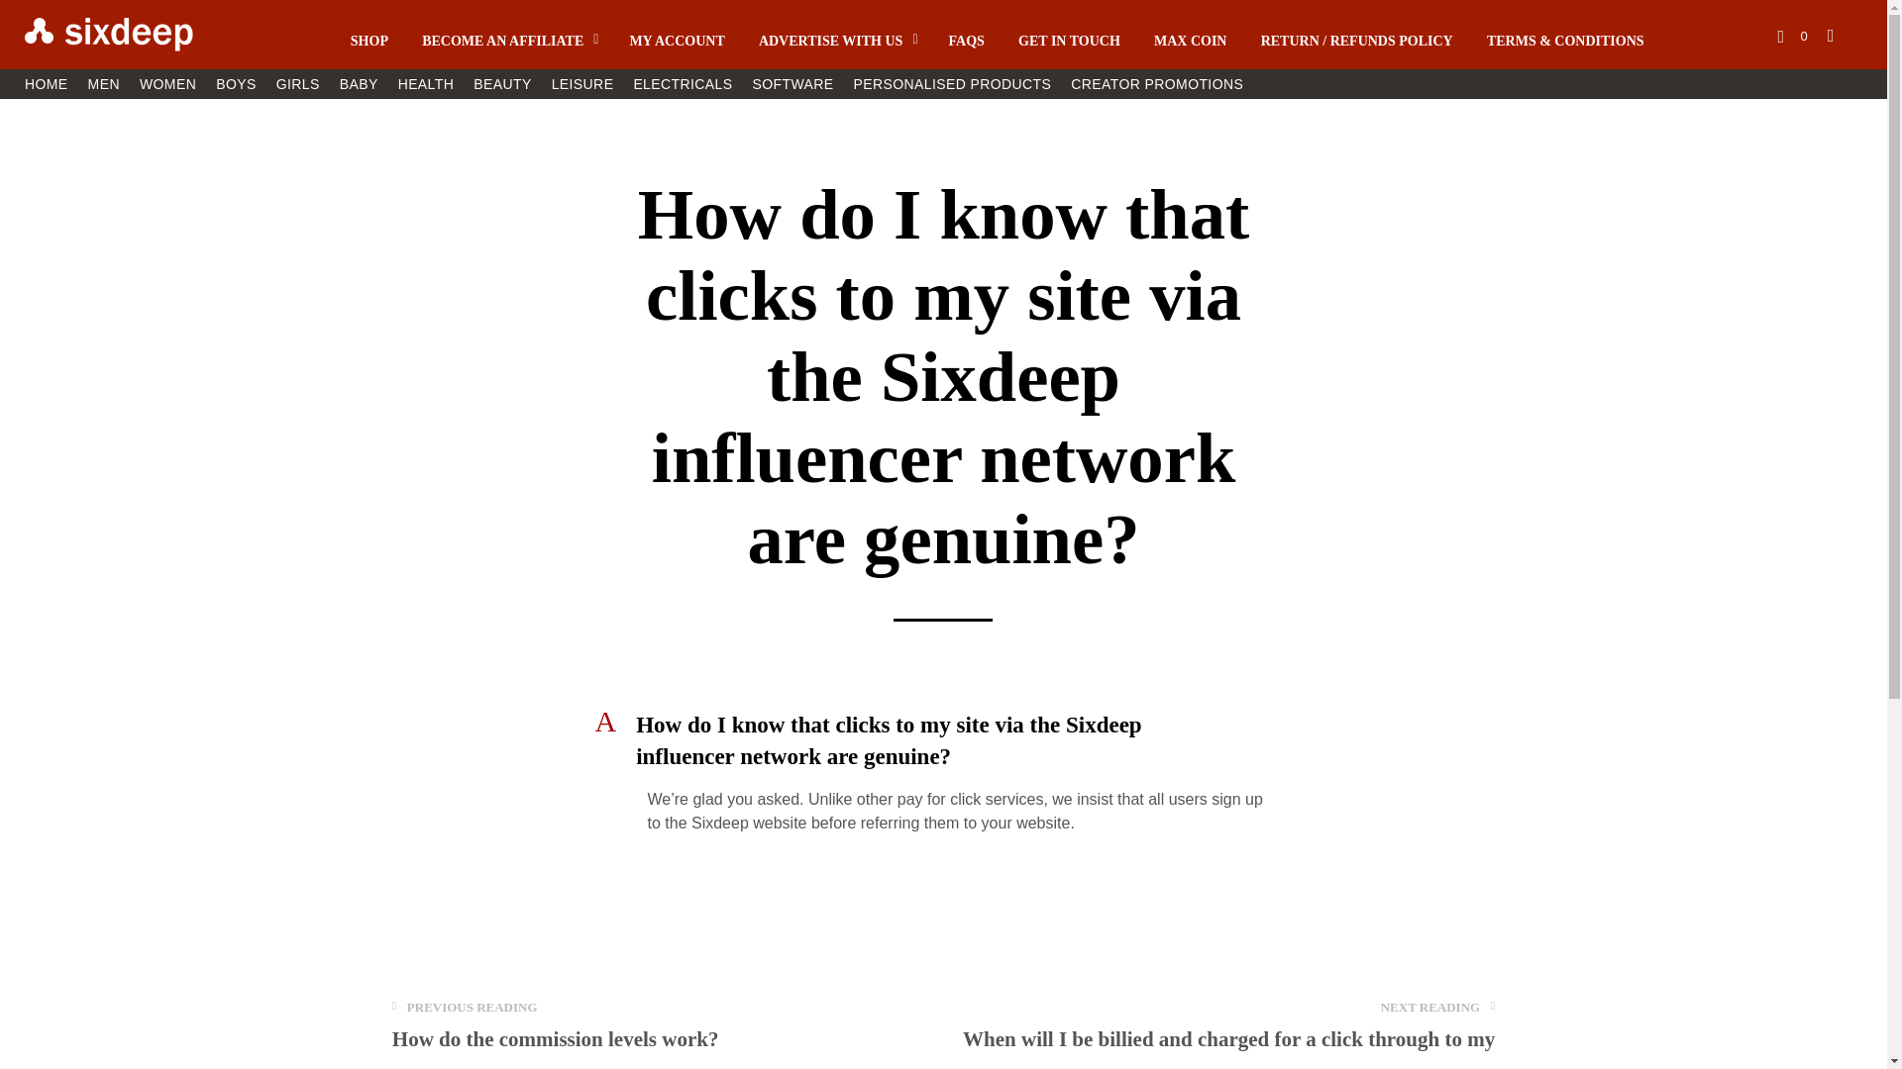  I want to click on MEN, so click(103, 83).